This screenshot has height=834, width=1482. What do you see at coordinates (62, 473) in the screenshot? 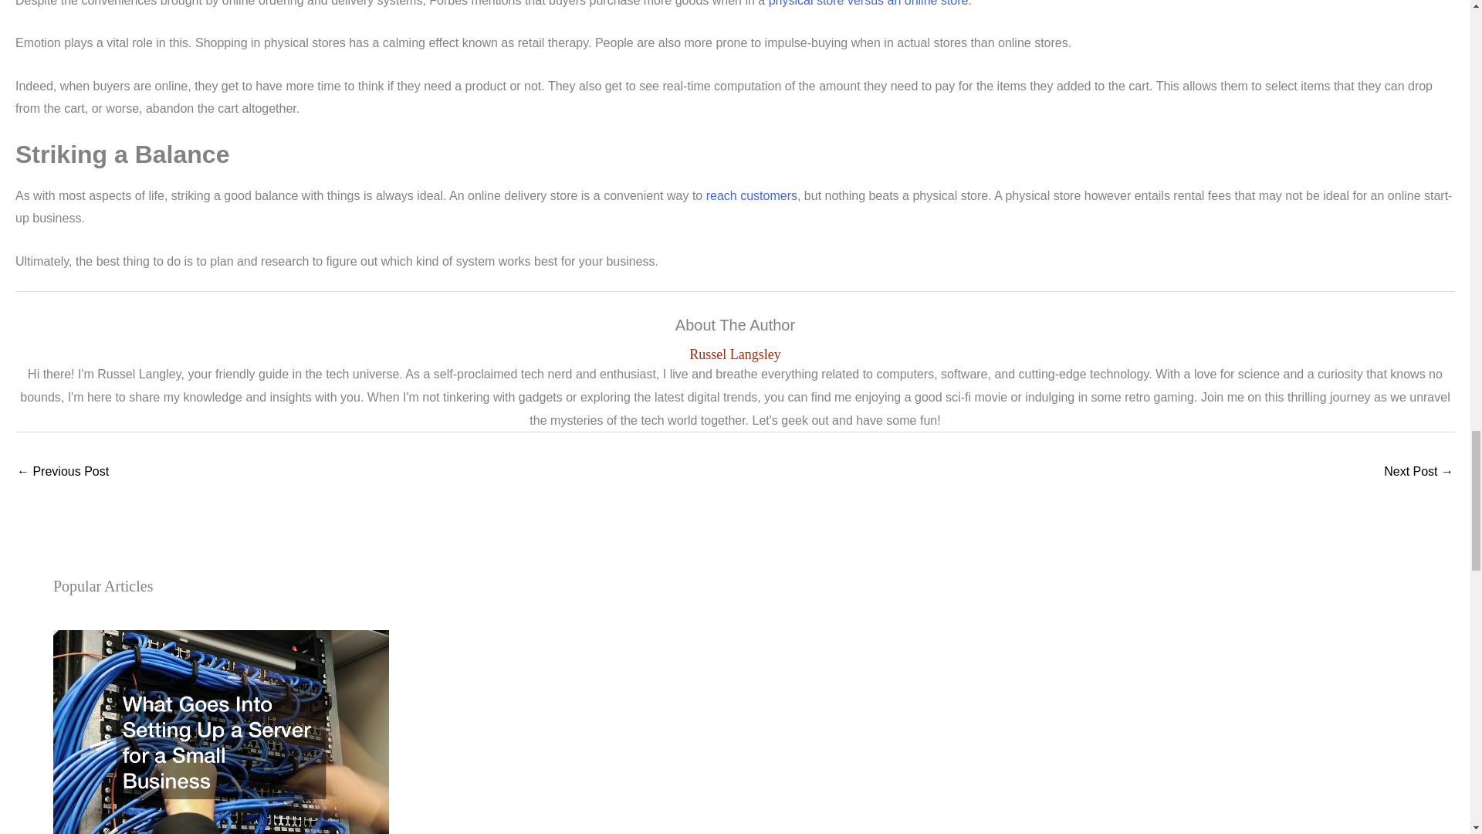
I see `How Self-Checkout Services Help Retain Customers` at bounding box center [62, 473].